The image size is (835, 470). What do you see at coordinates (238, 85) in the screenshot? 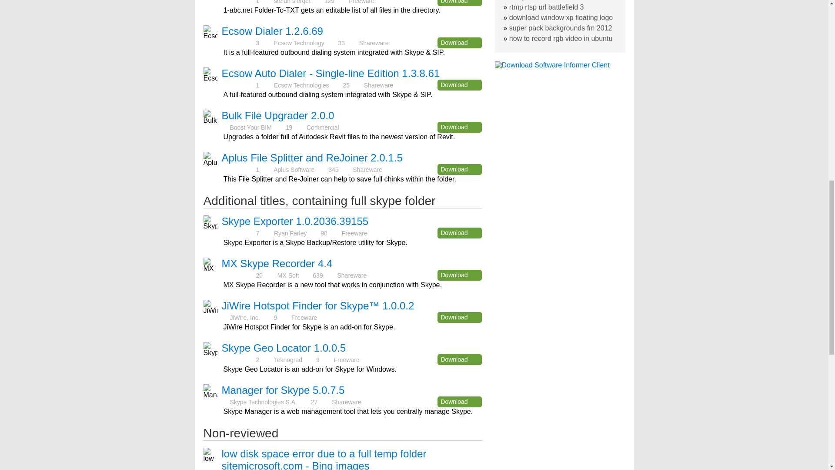
I see `1` at bounding box center [238, 85].